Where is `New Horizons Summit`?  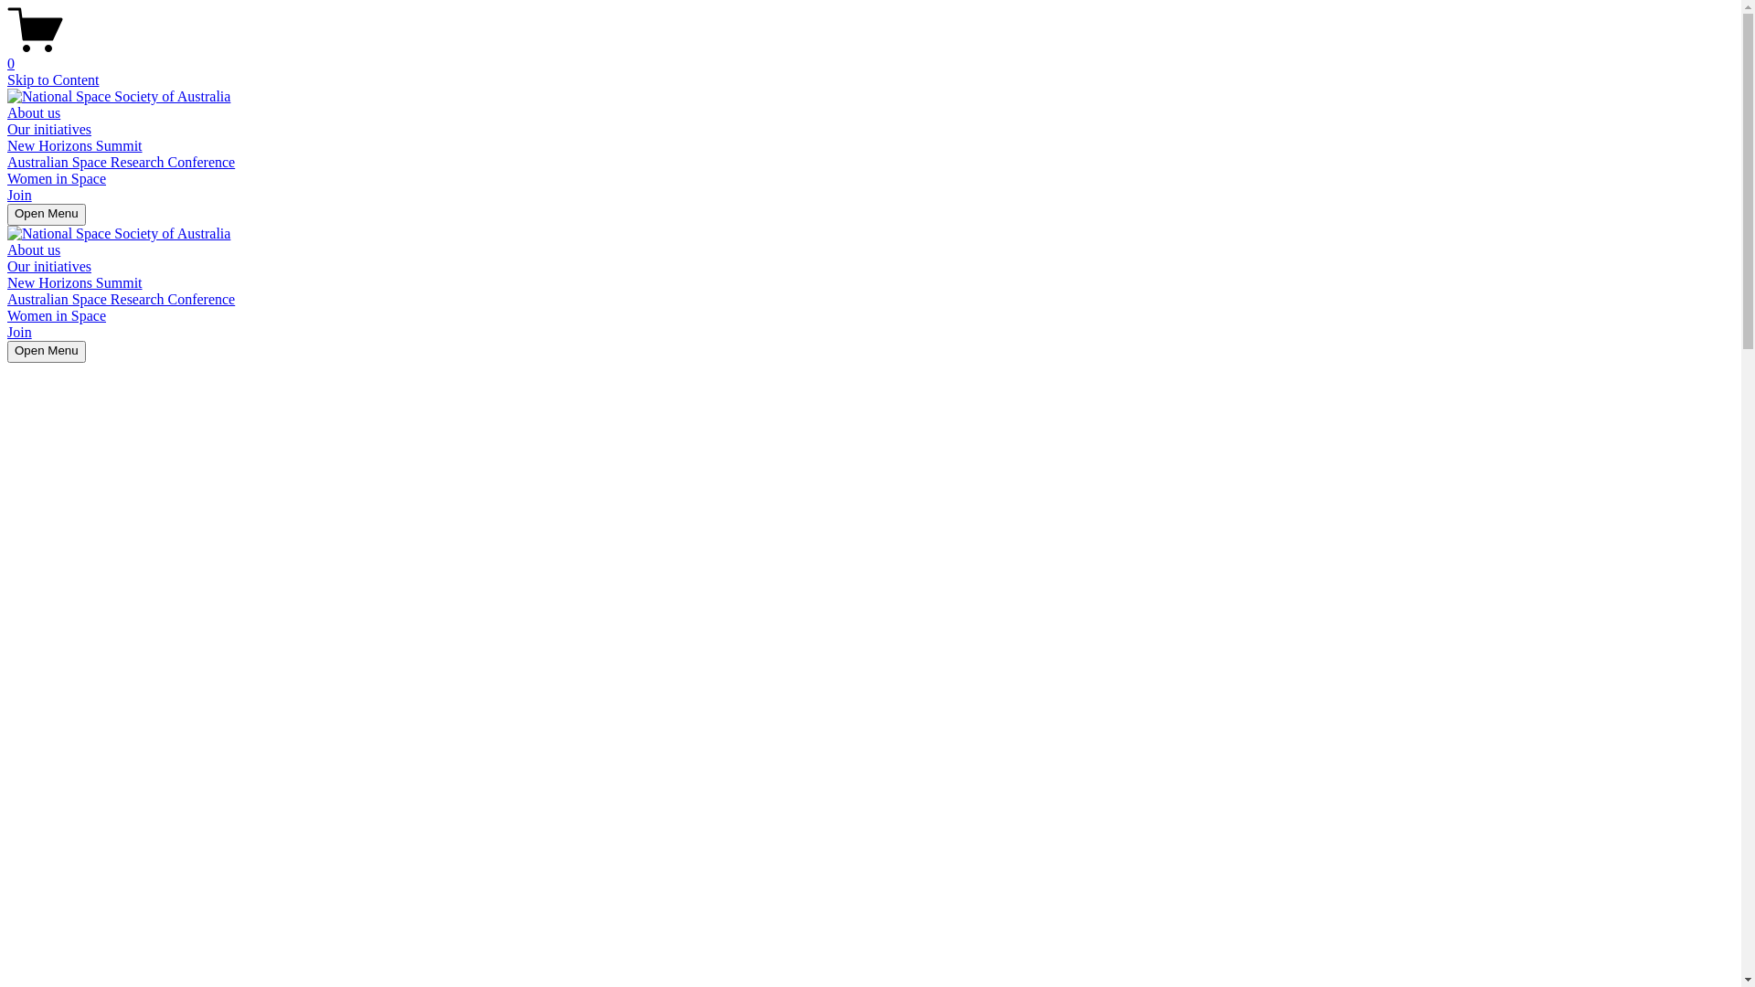
New Horizons Summit is located at coordinates (75, 283).